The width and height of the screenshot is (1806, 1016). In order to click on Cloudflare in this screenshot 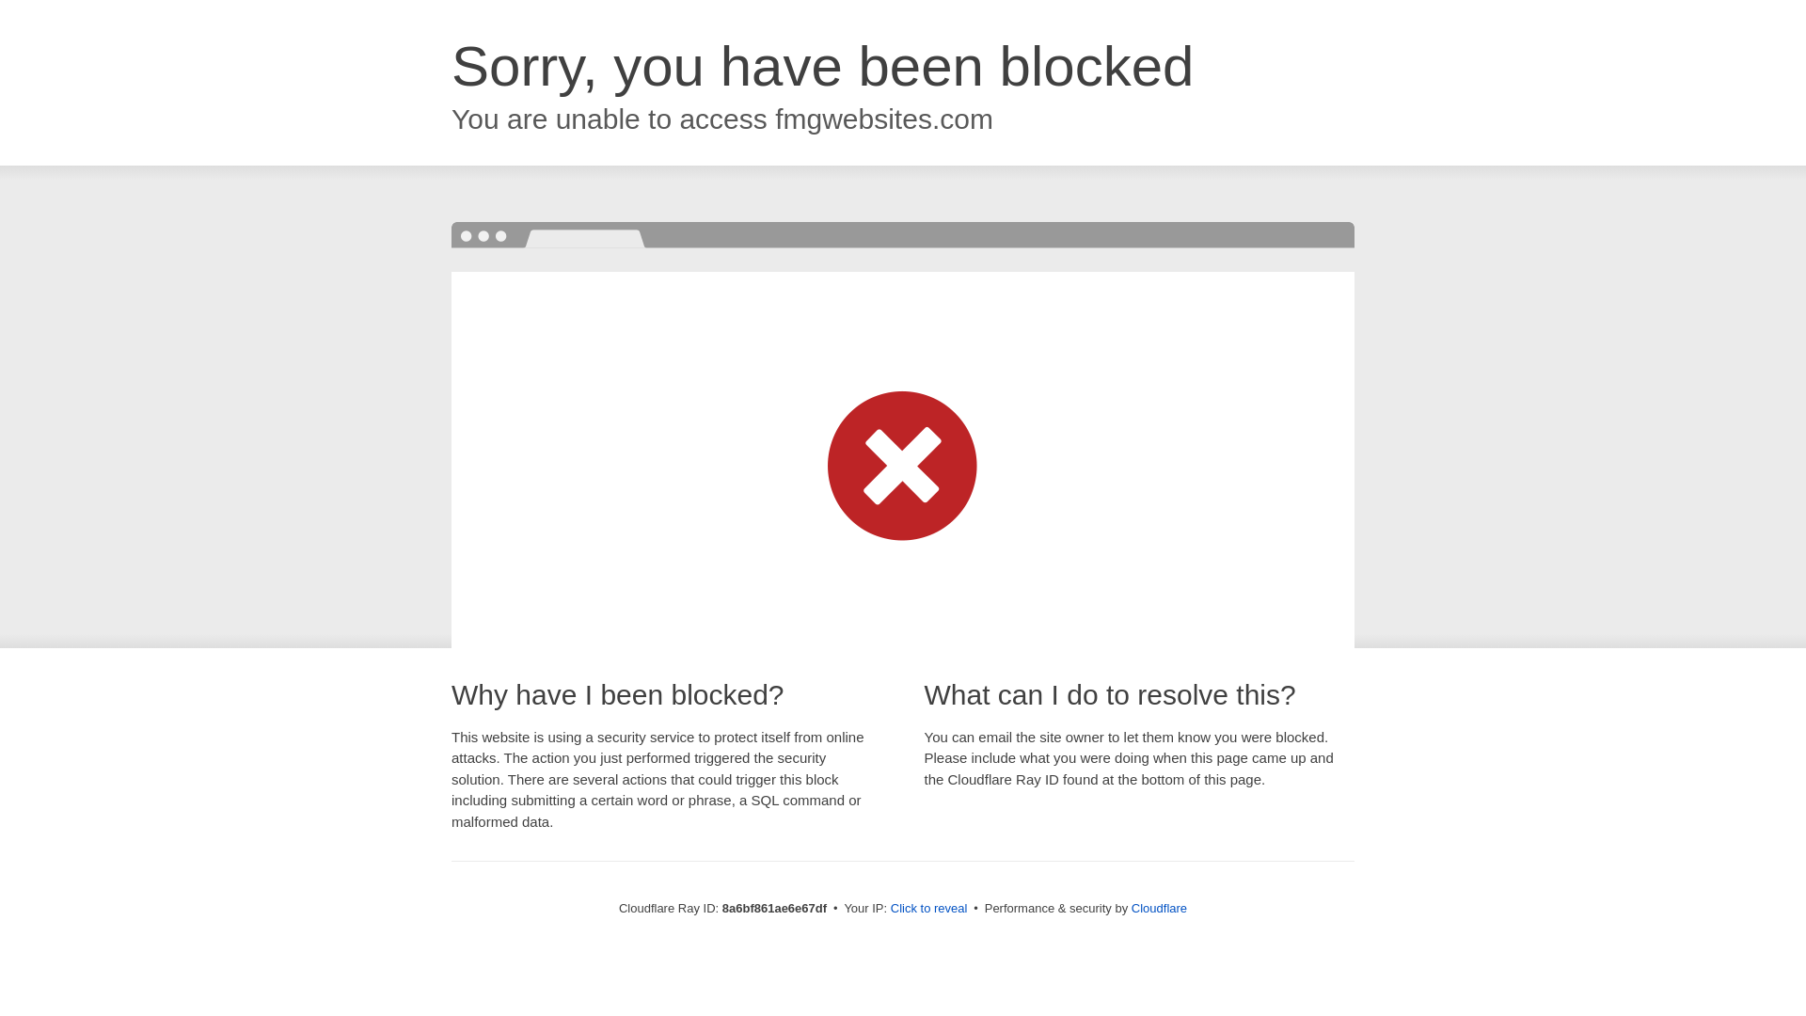, I will do `click(1159, 908)`.